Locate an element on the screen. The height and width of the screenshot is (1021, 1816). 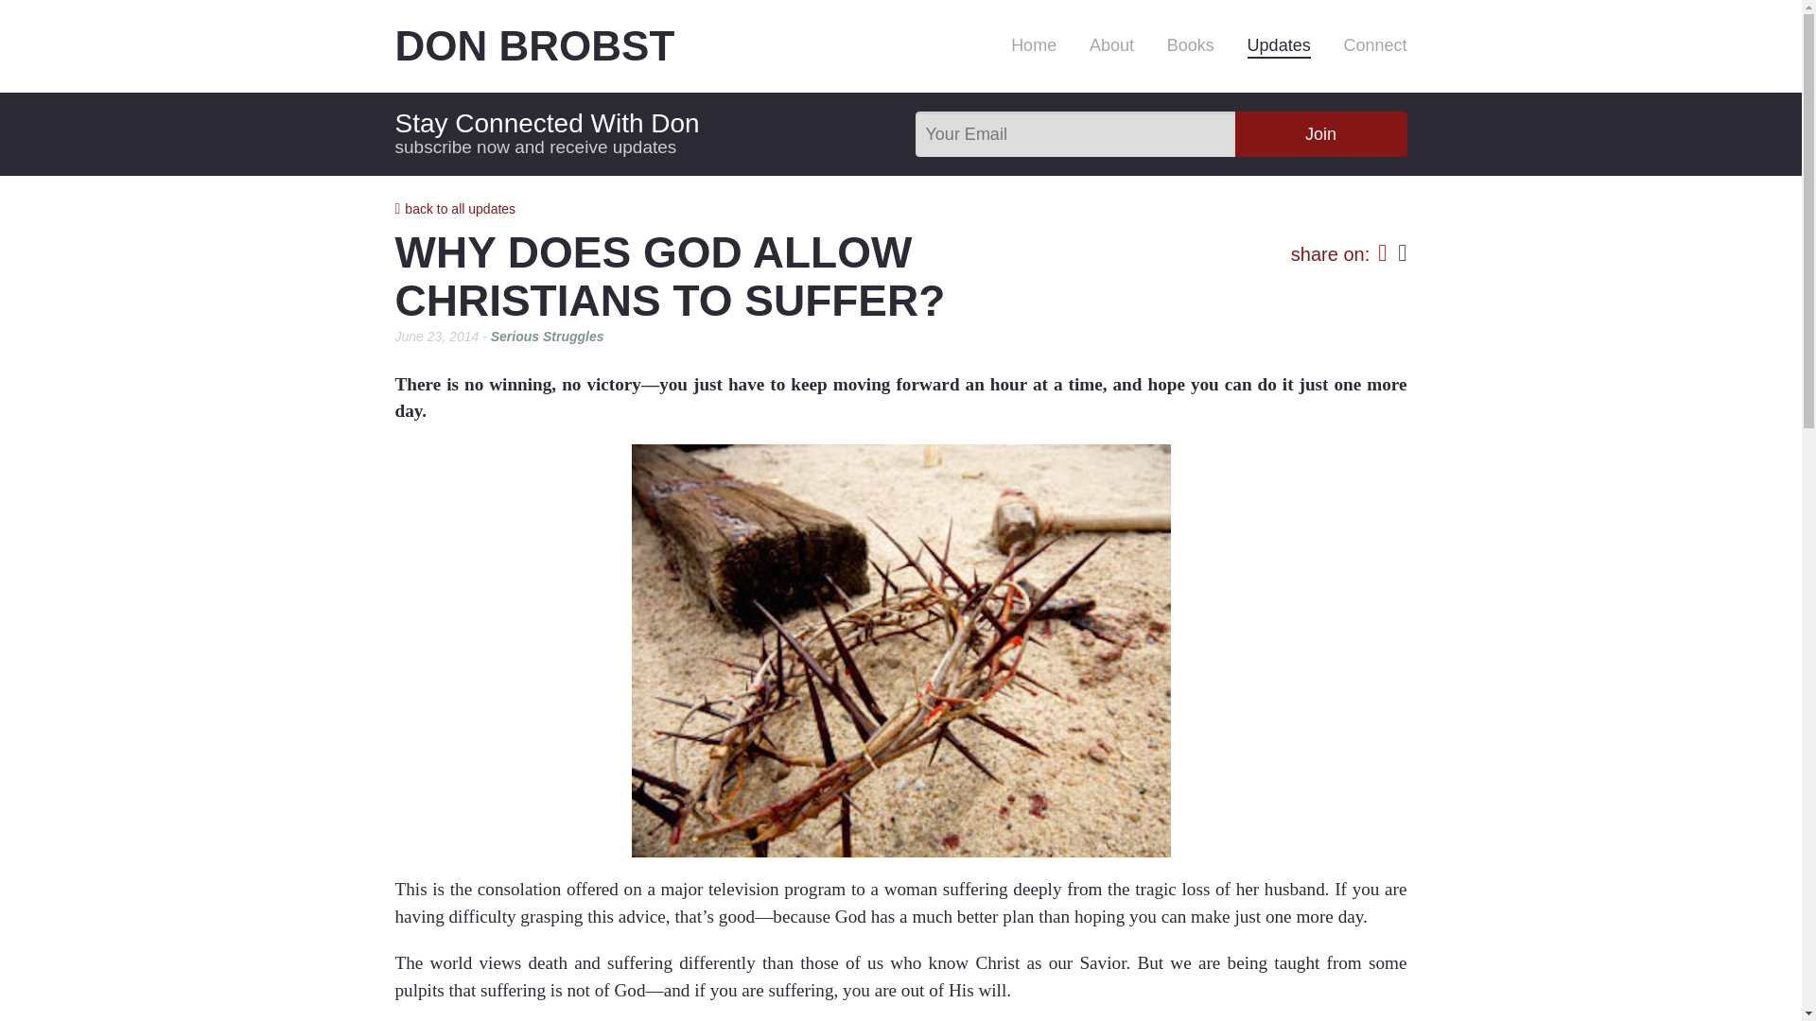
Home is located at coordinates (1034, 43).